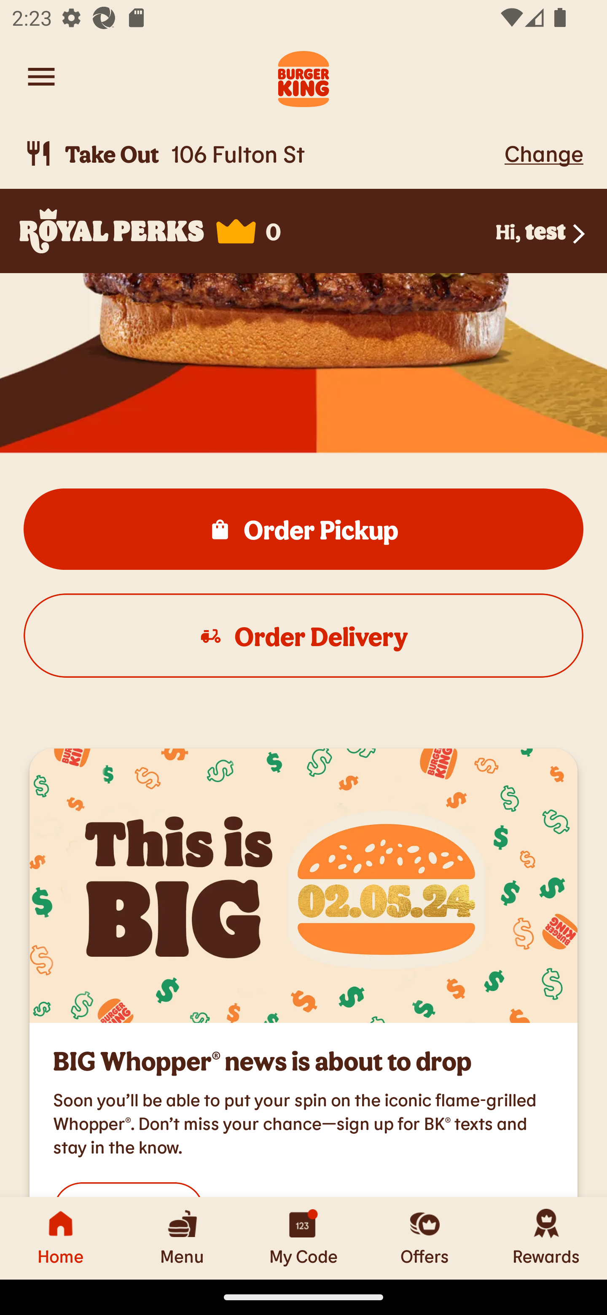 This screenshot has height=1315, width=607. Describe the element at coordinates (303, 886) in the screenshot. I see `MDW Teaser Auth App` at that location.